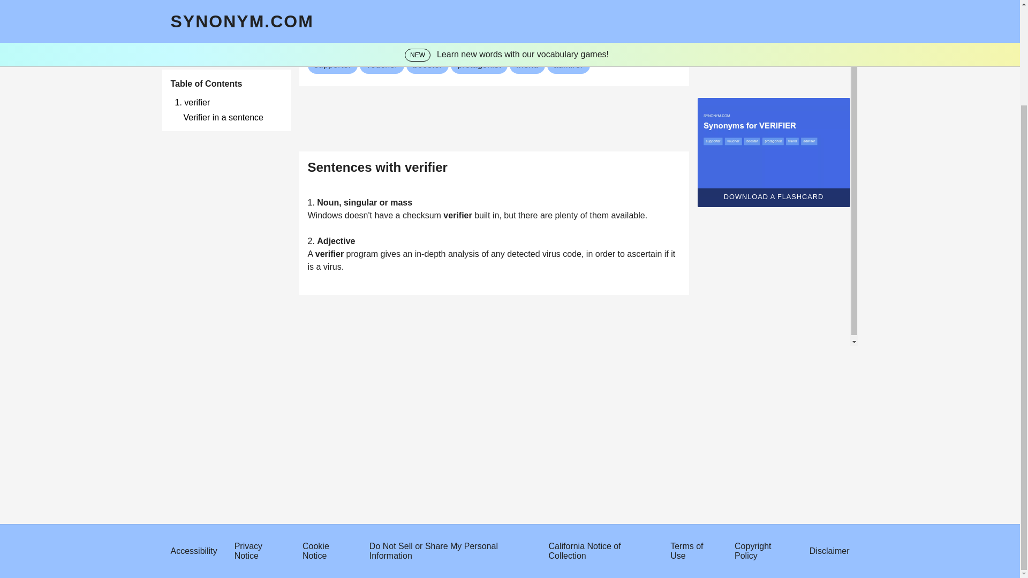 The width and height of the screenshot is (1028, 578). Describe the element at coordinates (361, 202) in the screenshot. I see `singular` at that location.